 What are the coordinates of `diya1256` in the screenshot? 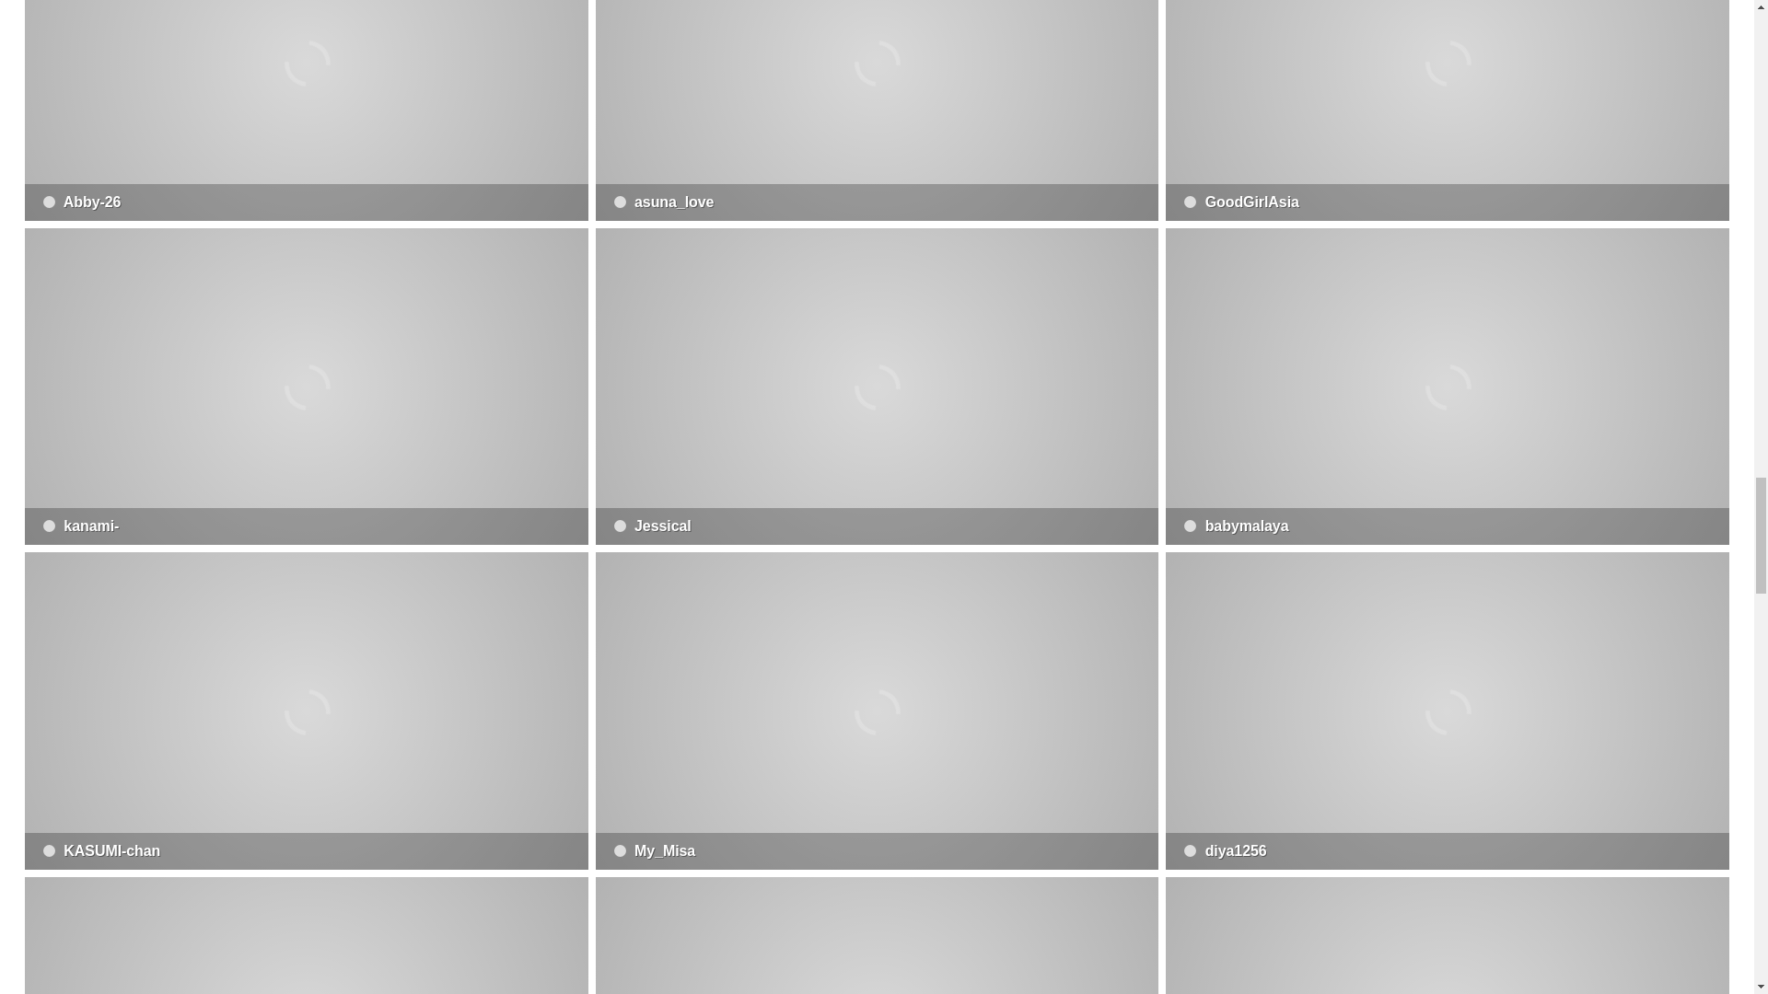 It's located at (1447, 711).